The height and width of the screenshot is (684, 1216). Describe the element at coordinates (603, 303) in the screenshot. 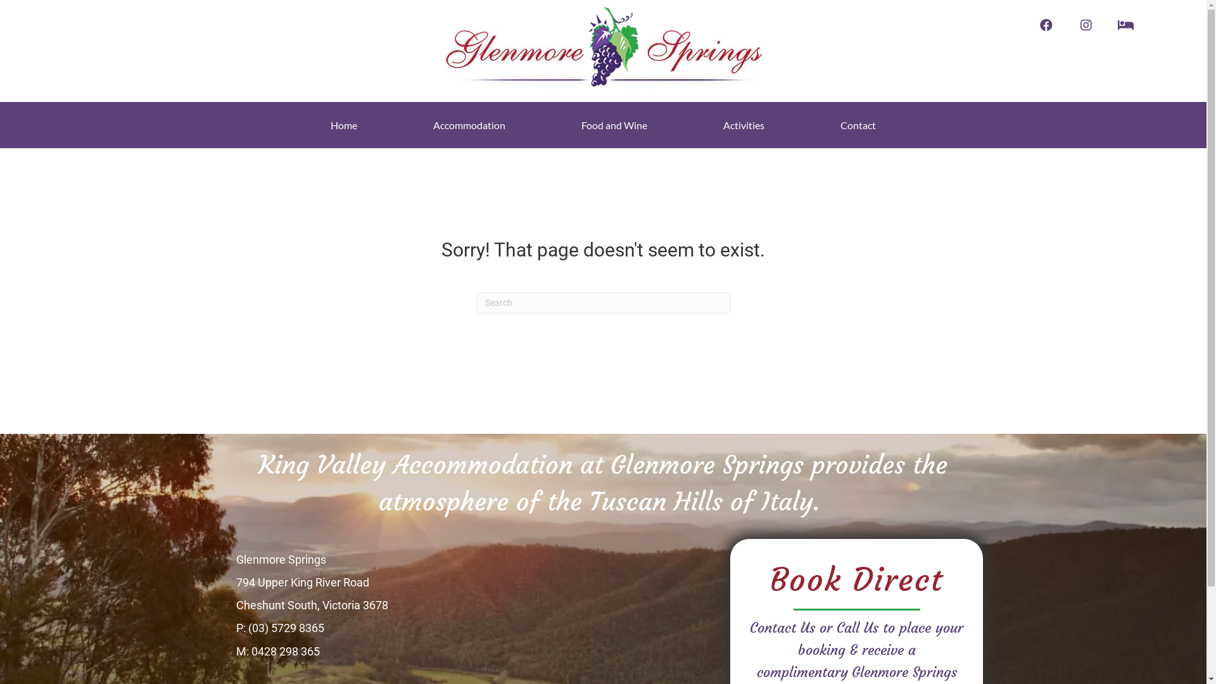

I see `Type and press Enter to search.` at that location.